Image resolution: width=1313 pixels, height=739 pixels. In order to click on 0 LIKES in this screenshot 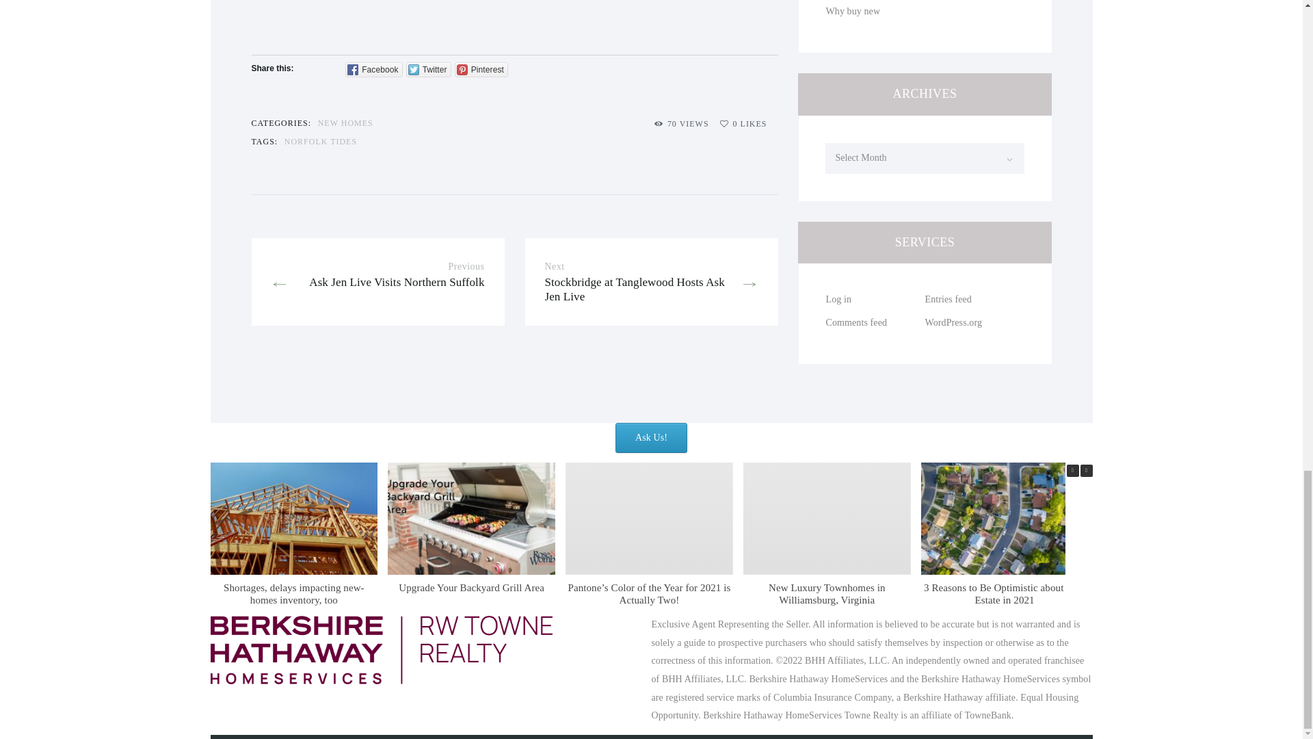, I will do `click(377, 282)`.